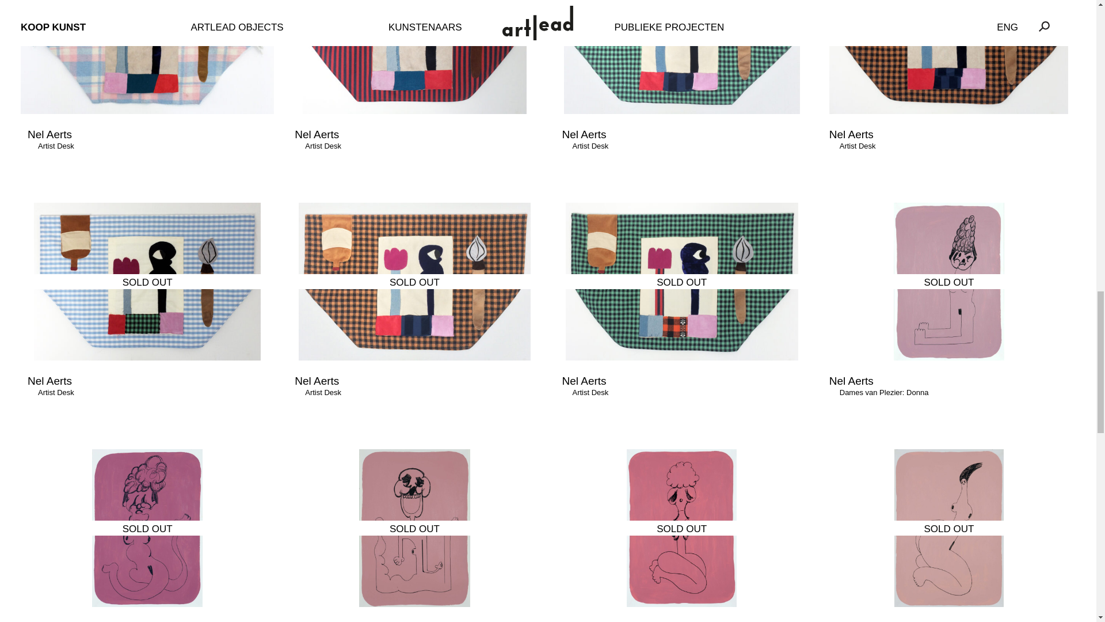 This screenshot has height=622, width=1105. Describe the element at coordinates (948, 56) in the screenshot. I see `Nel Aerts - Artist Desk - 2017` at that location.